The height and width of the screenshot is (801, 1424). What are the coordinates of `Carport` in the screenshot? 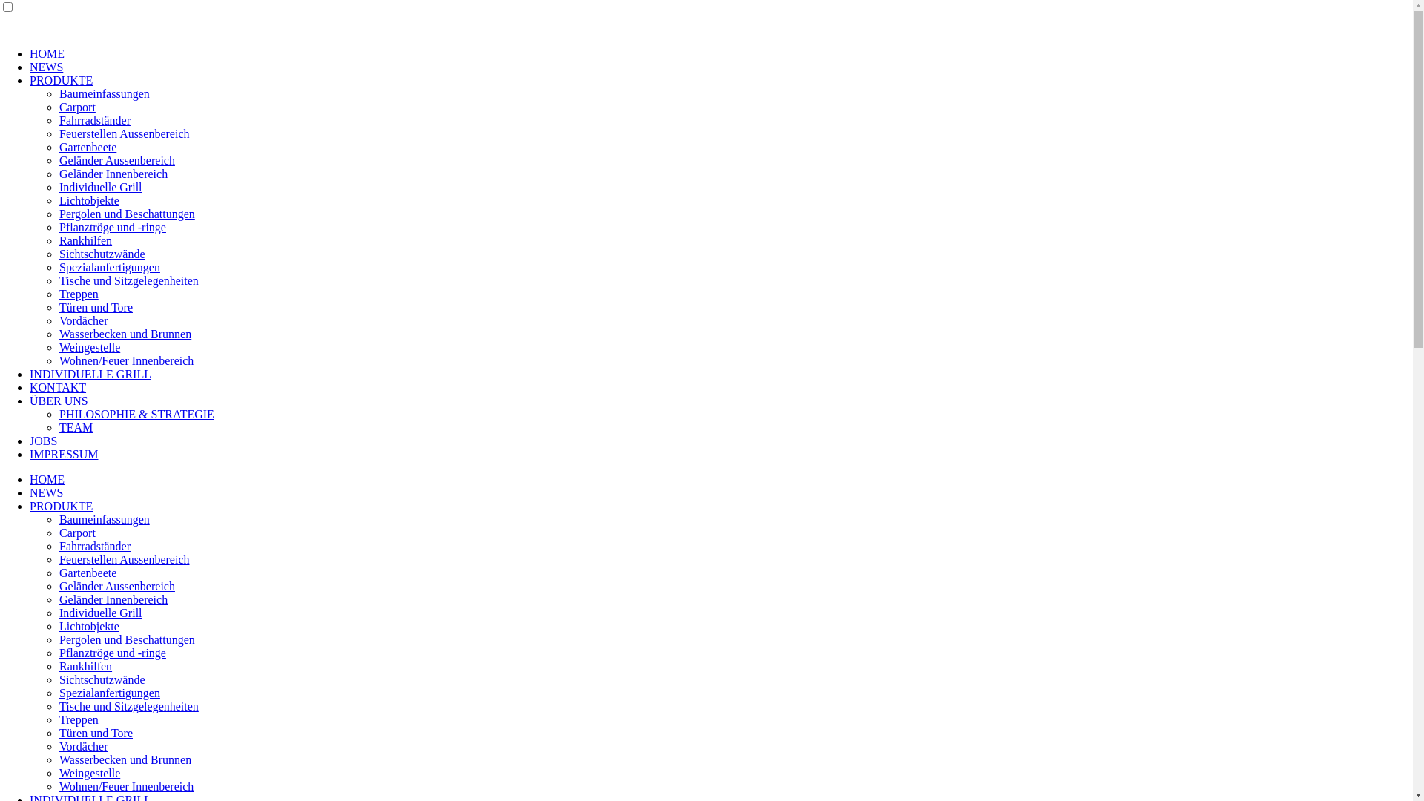 It's located at (77, 107).